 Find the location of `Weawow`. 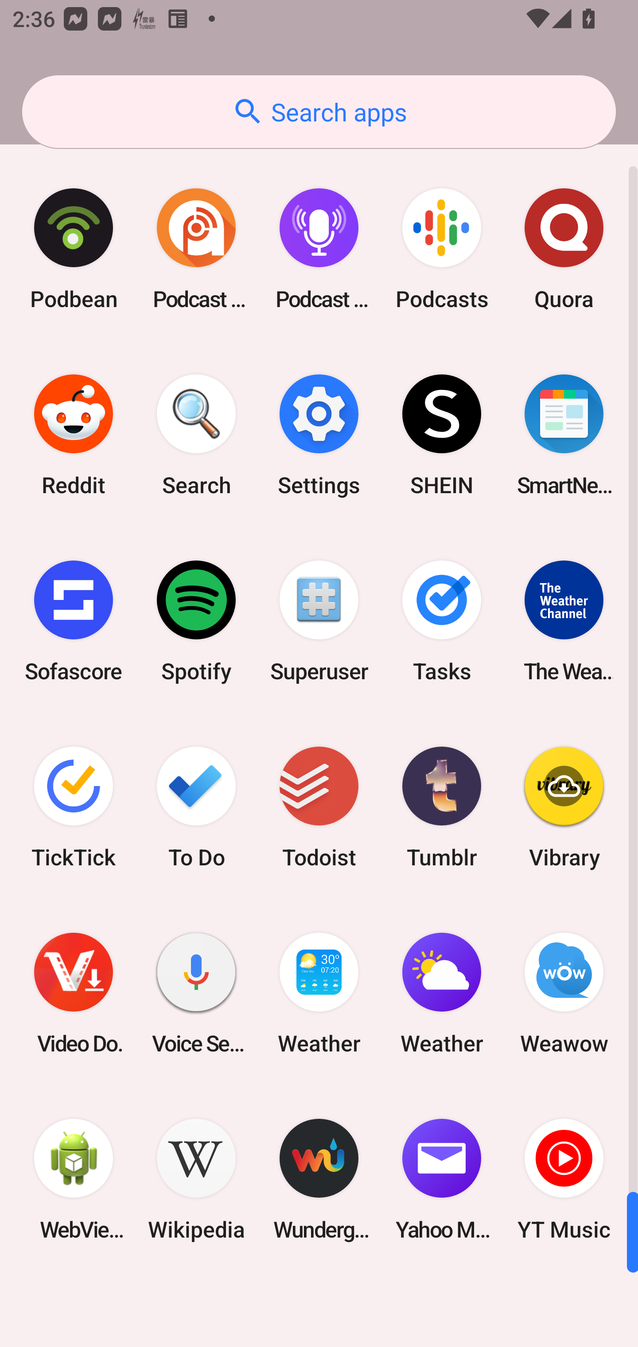

Weawow is located at coordinates (564, 993).